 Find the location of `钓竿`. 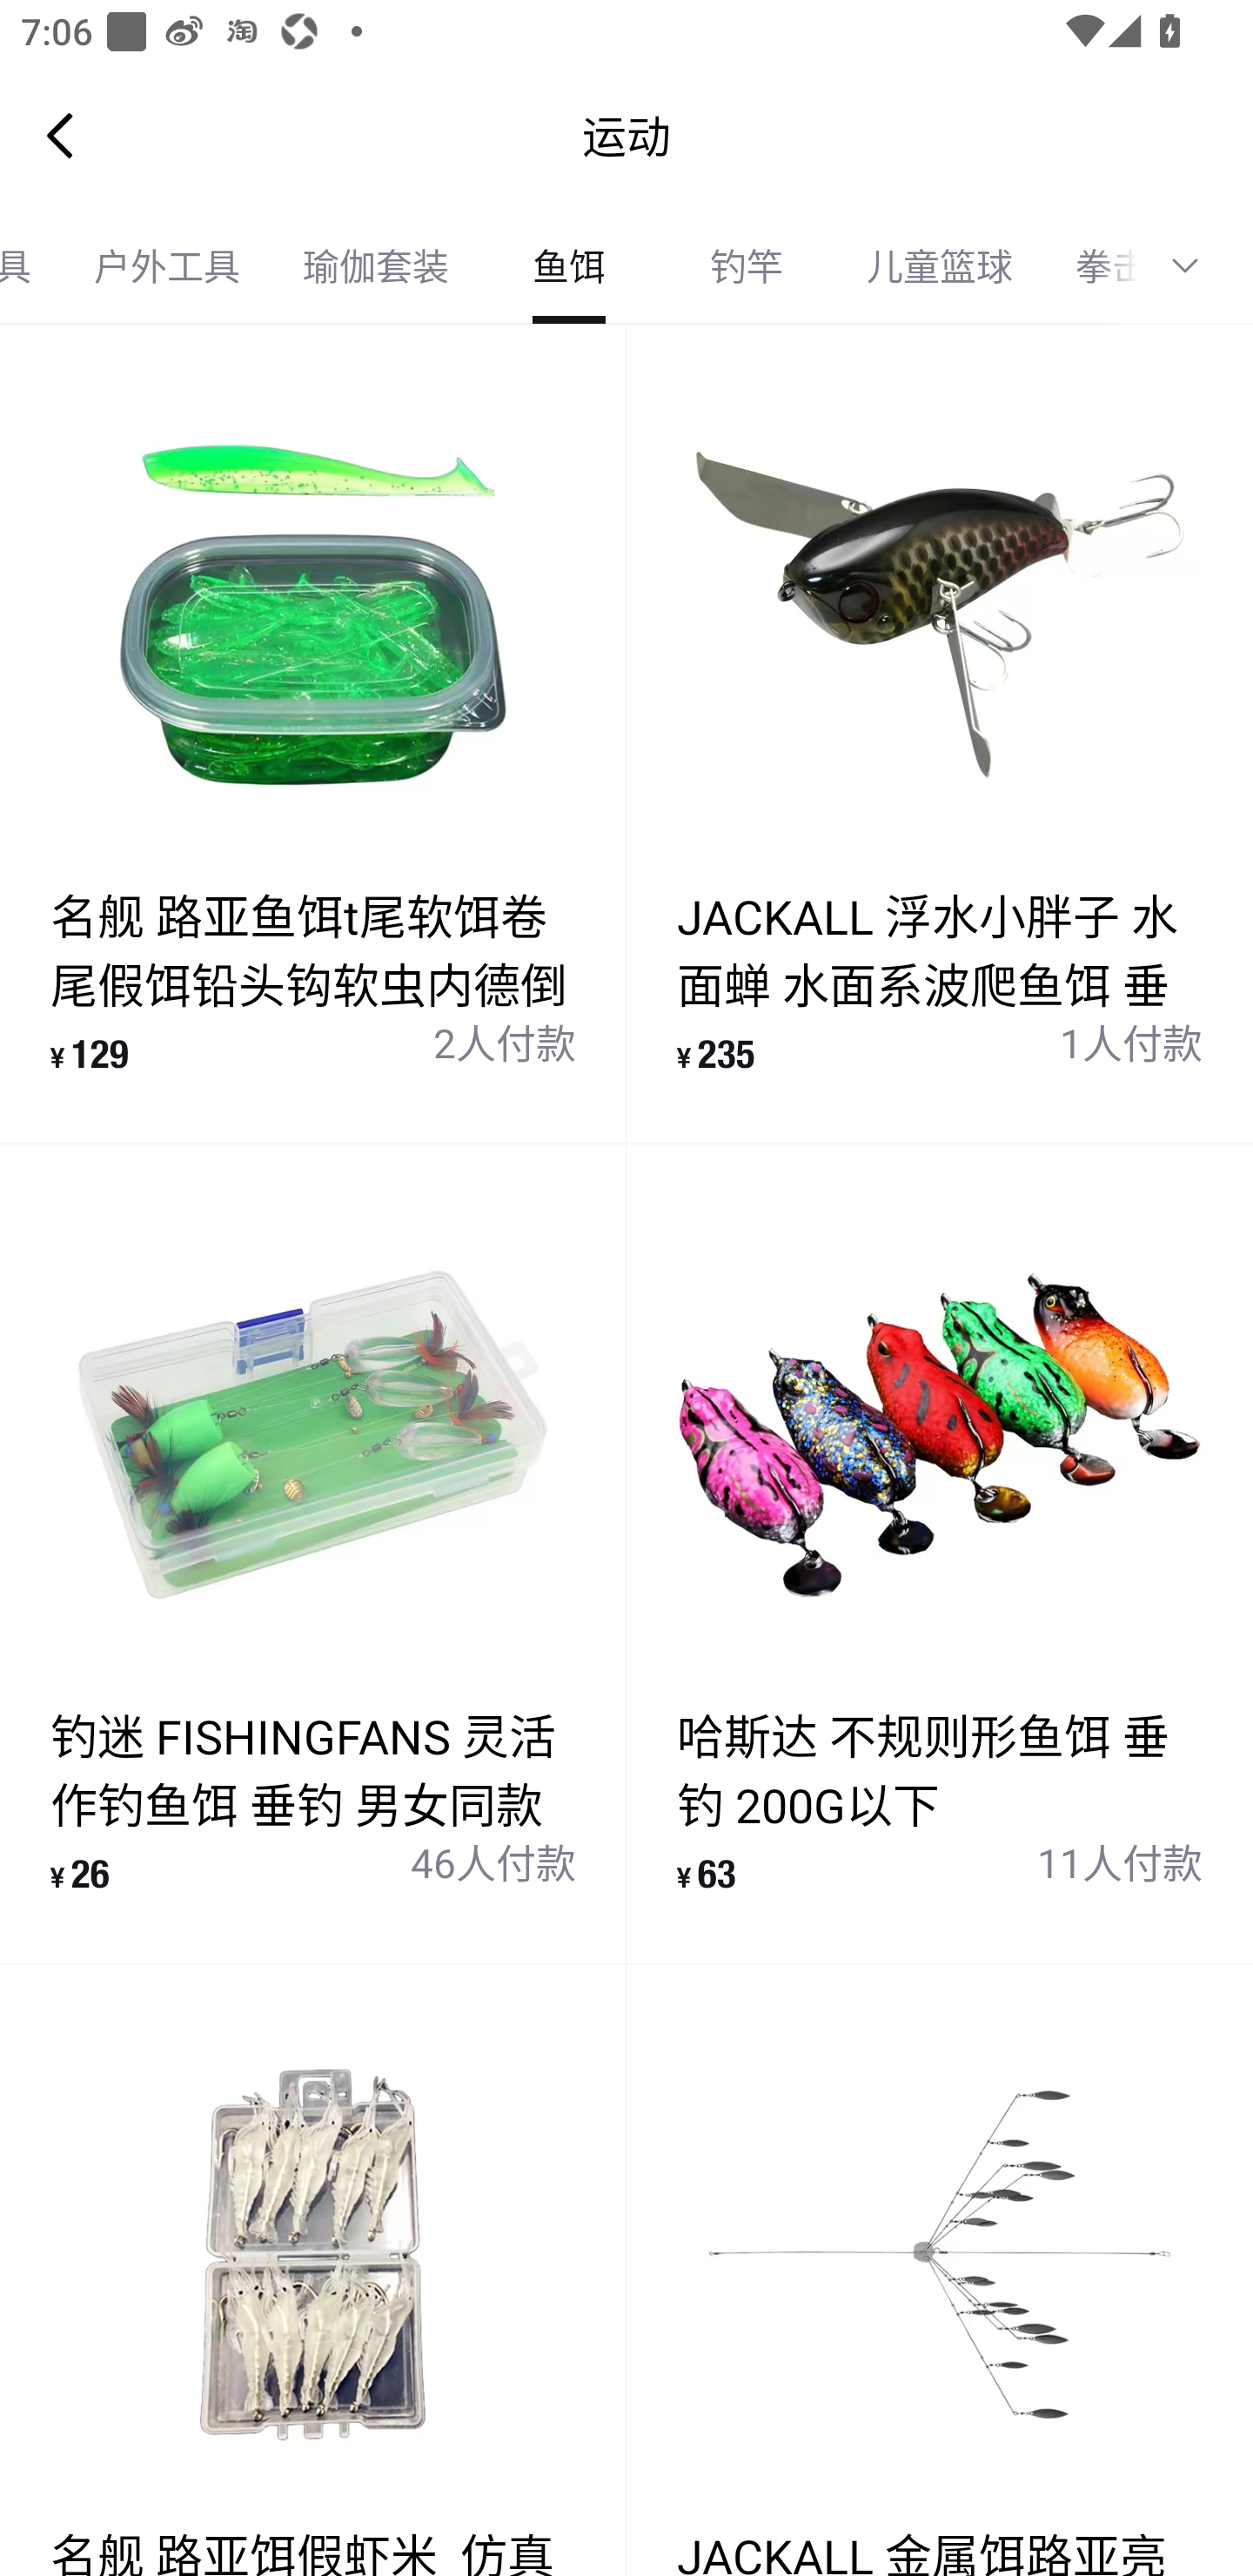

钓竿 is located at coordinates (747, 266).